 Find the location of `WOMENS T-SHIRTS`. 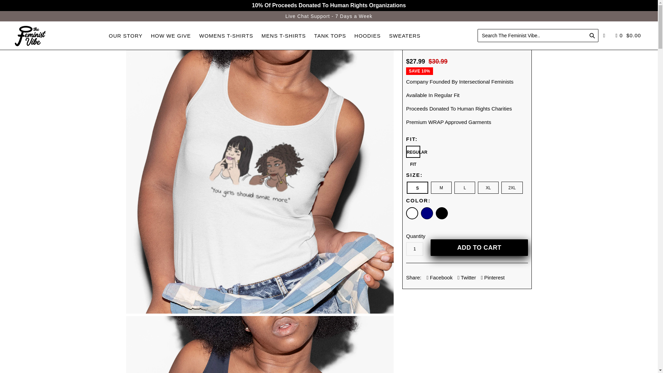

WOMENS T-SHIRTS is located at coordinates (226, 36).